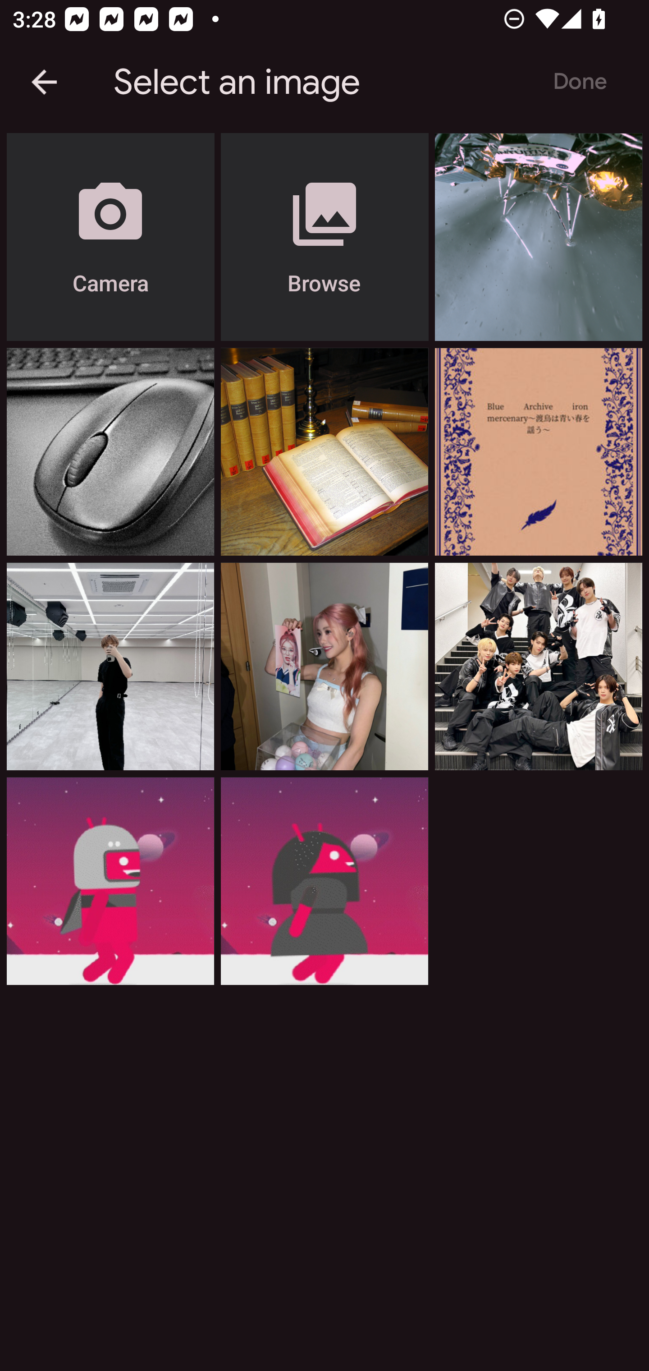 The height and width of the screenshot is (1371, 649). What do you see at coordinates (324, 880) in the screenshot?
I see `1000000020 Jan 20, 1970 6:12:03 PM` at bounding box center [324, 880].